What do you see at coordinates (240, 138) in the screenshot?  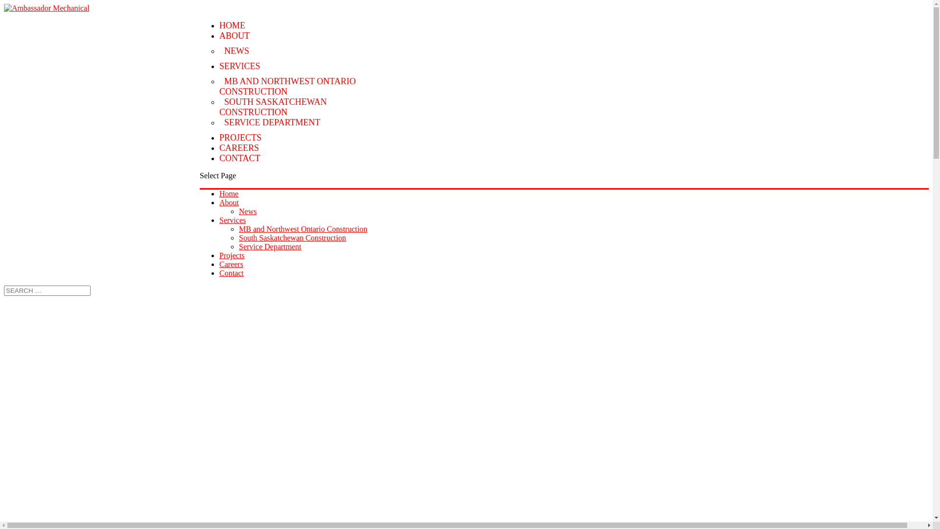 I see `PROJECTS` at bounding box center [240, 138].